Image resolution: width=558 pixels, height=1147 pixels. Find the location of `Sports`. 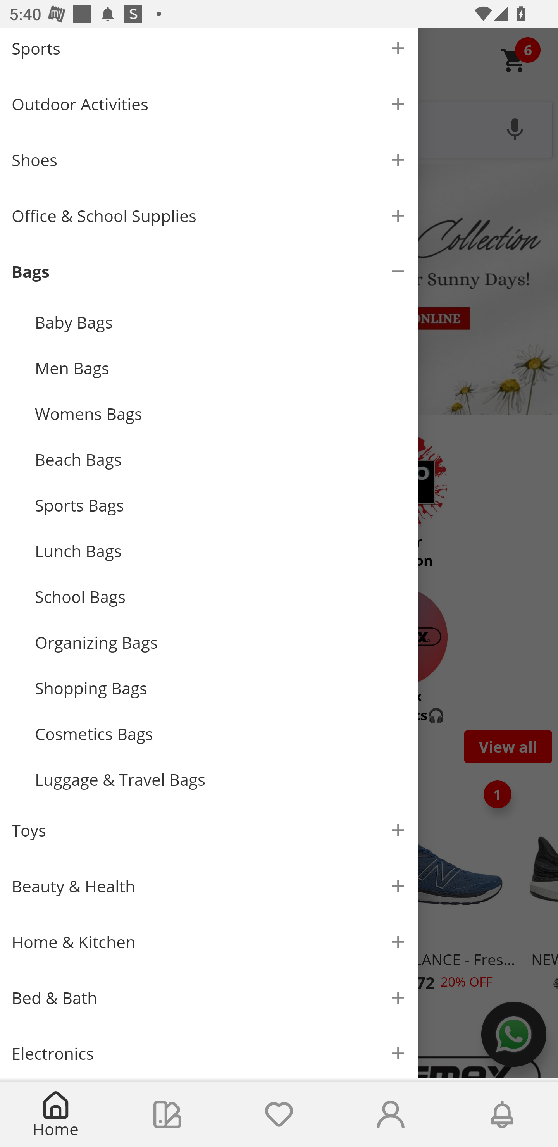

Sports is located at coordinates (209, 52).